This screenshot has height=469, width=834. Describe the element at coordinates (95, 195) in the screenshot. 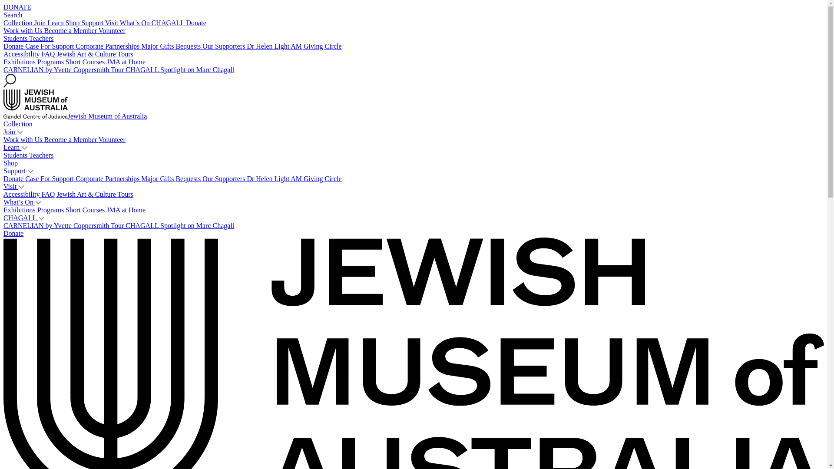

I see `Jewish Art & Culture Tours` at that location.